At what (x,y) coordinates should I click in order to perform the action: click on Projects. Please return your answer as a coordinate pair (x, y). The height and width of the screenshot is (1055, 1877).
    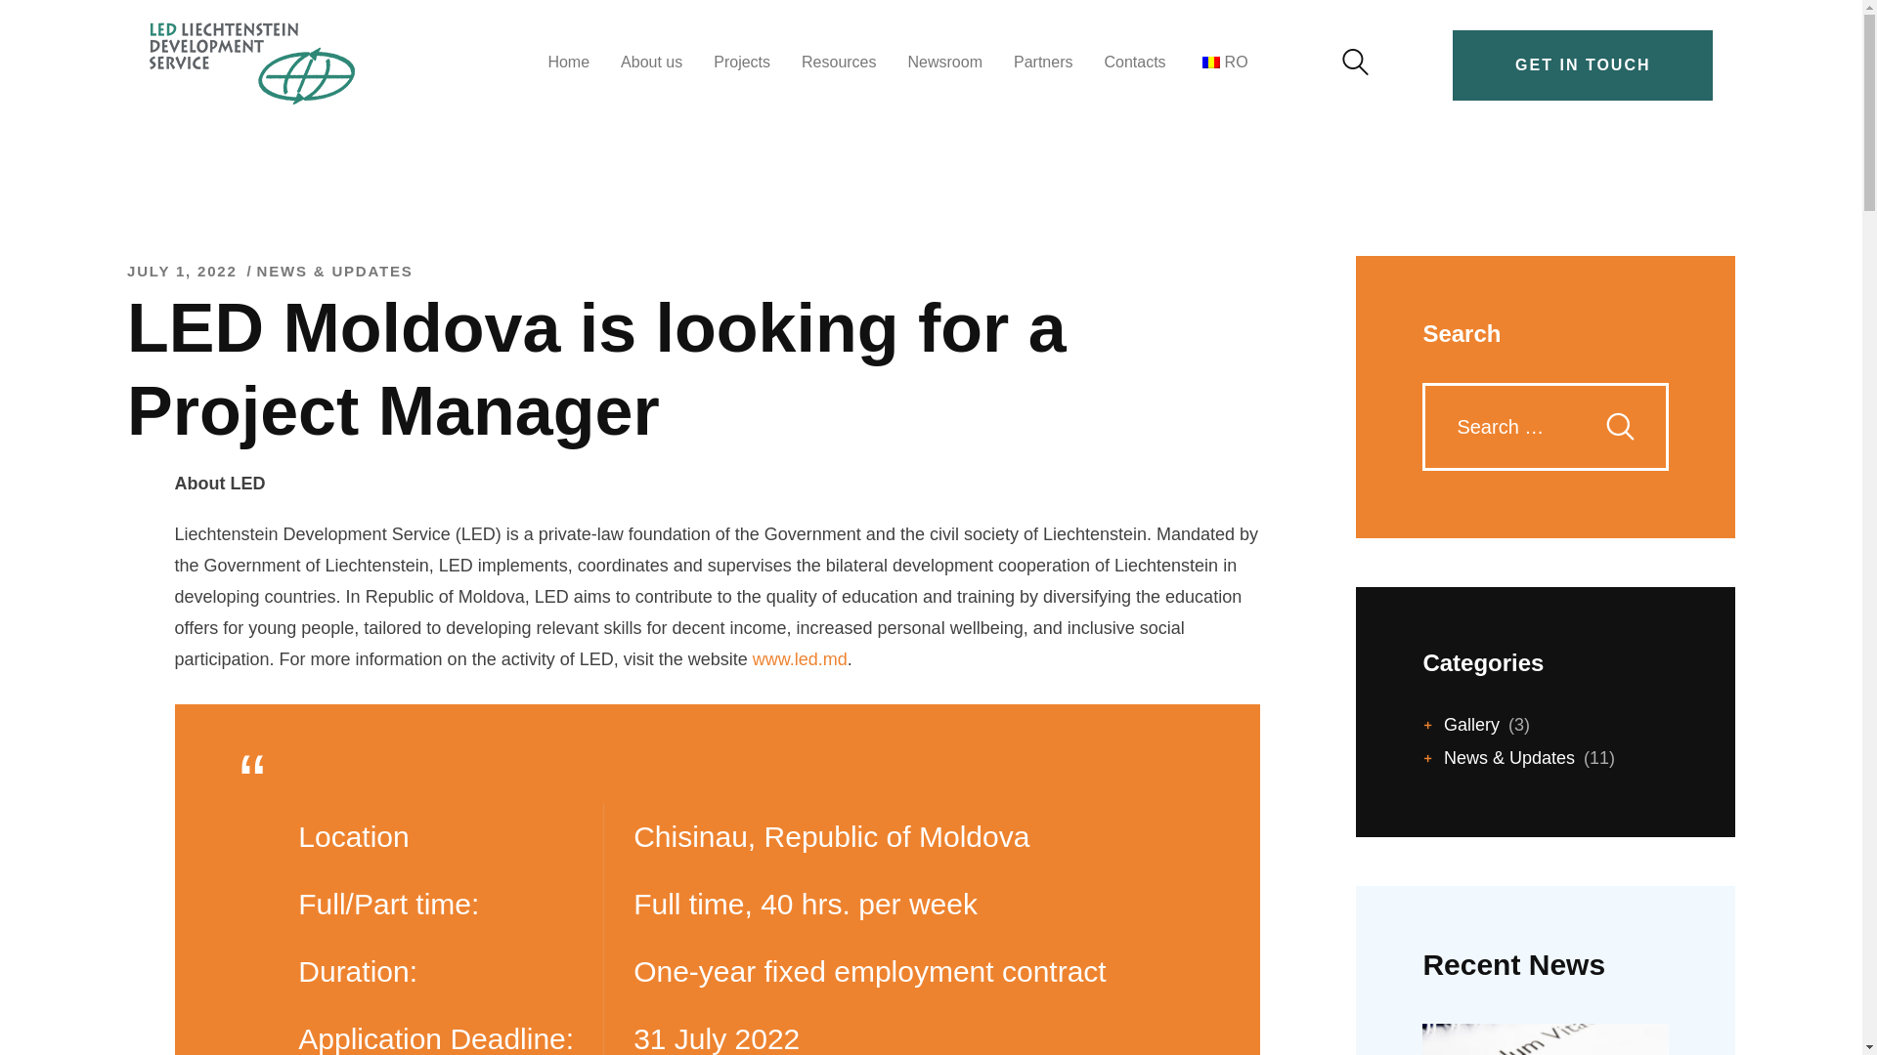
    Looking at the image, I should click on (742, 62).